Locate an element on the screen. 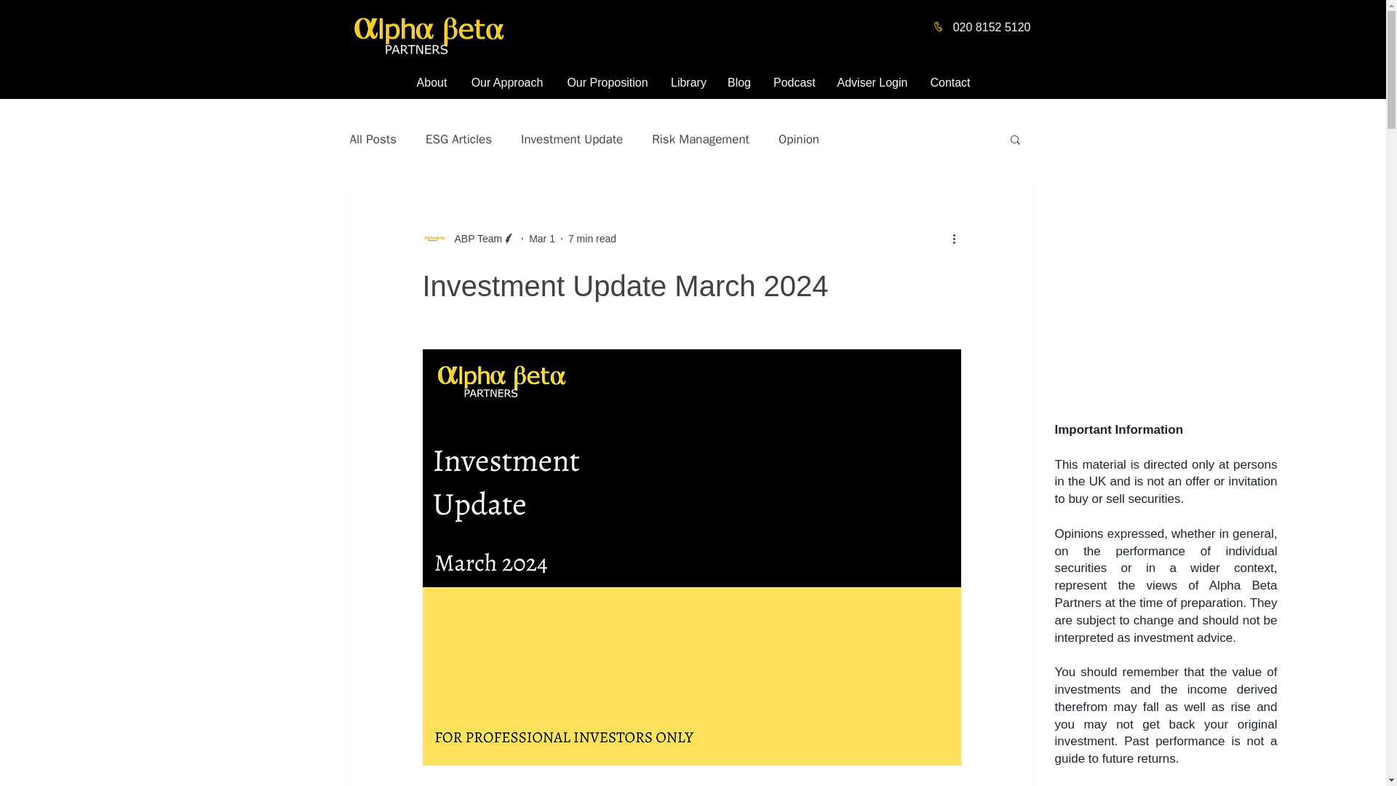 The image size is (1397, 786). Podcast is located at coordinates (794, 82).